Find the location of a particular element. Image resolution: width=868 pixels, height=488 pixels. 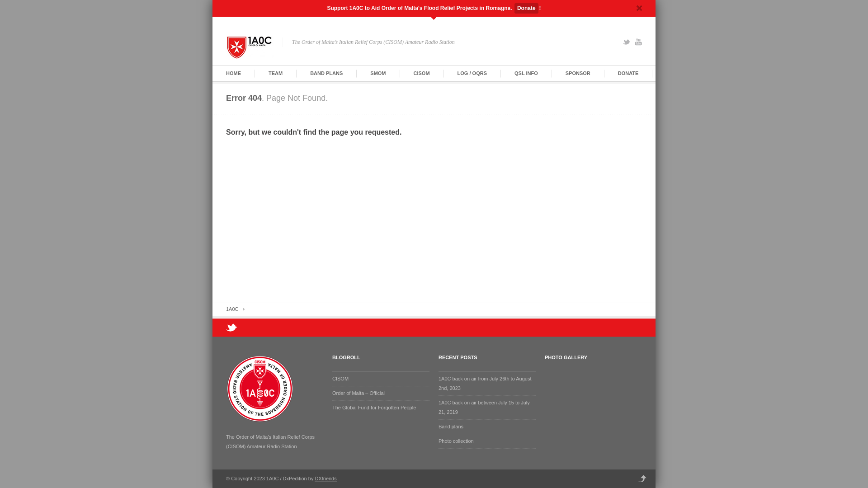

LOG / OQRS is located at coordinates (472, 73).